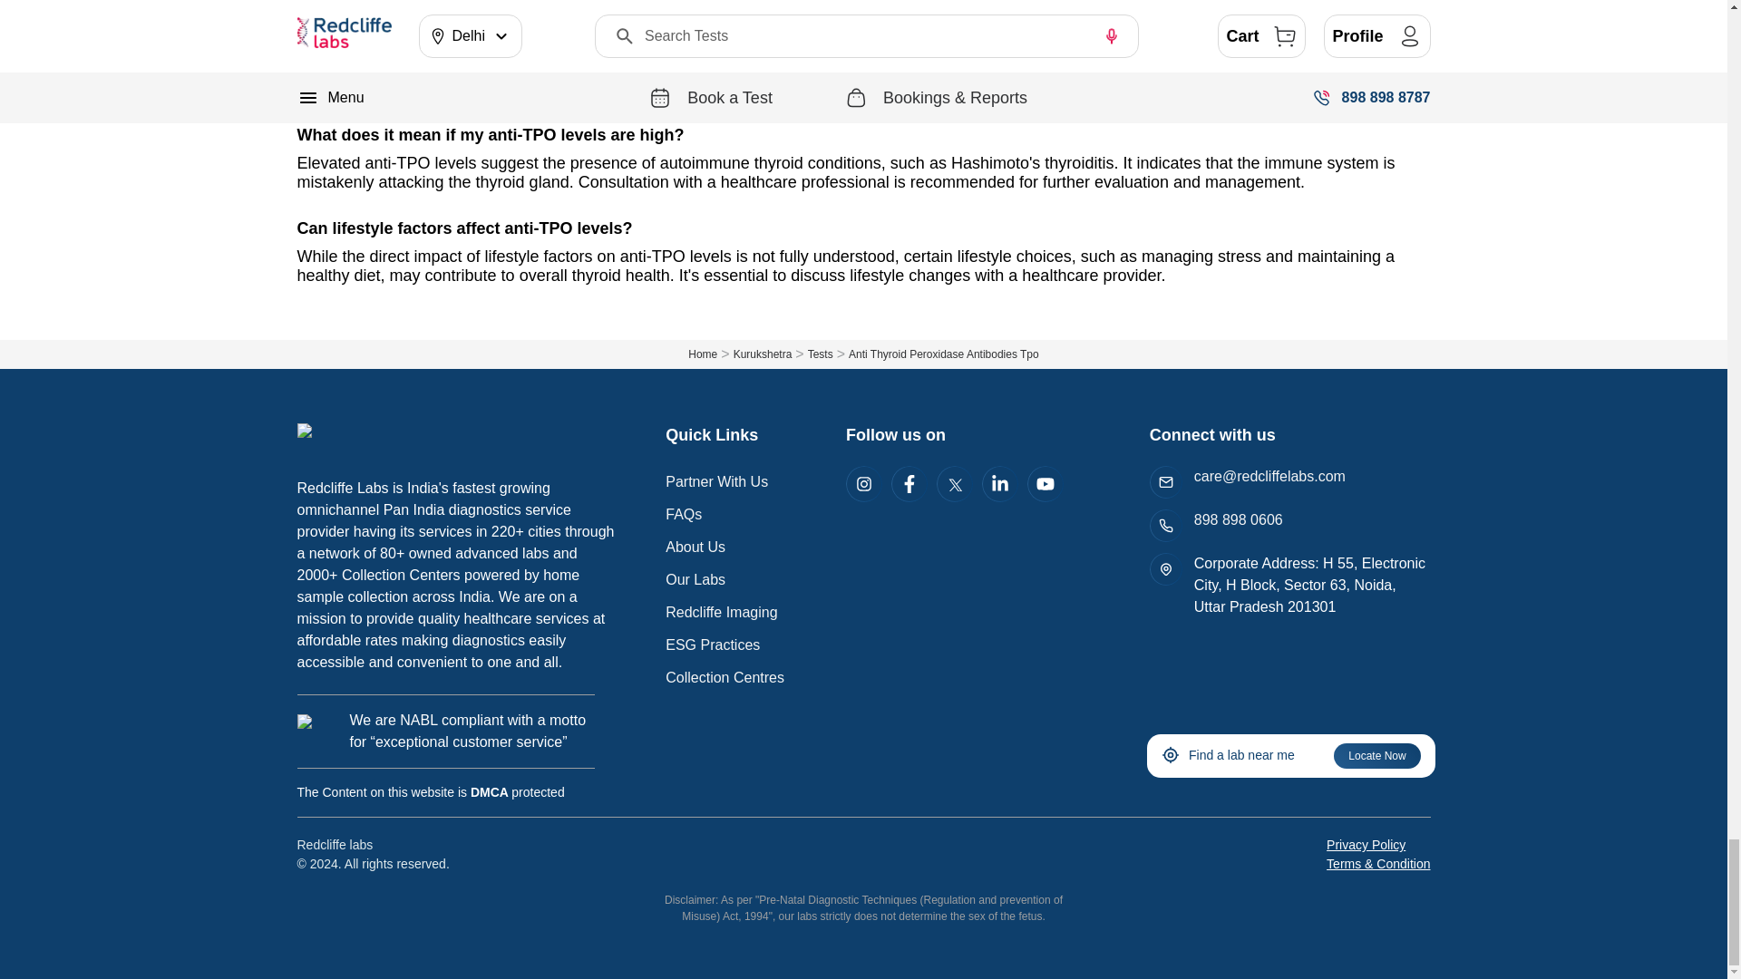  What do you see at coordinates (1376, 755) in the screenshot?
I see `Locate Now` at bounding box center [1376, 755].